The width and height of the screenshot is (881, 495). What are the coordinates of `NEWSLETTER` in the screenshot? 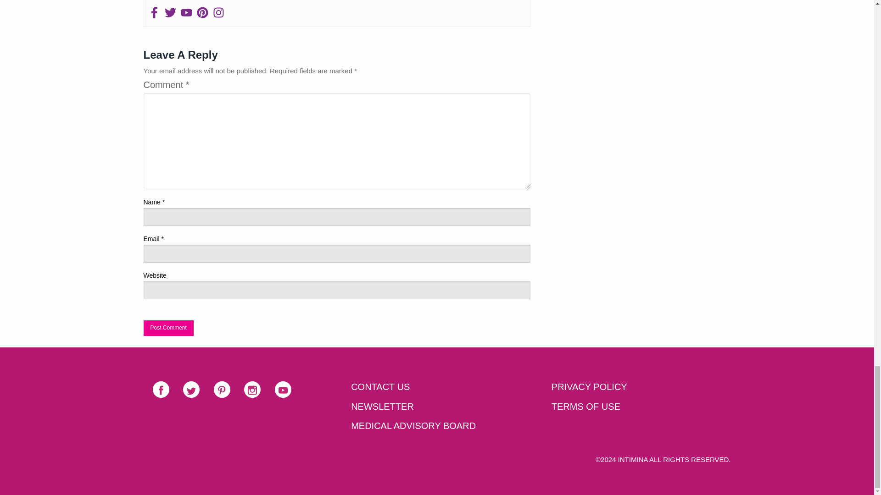 It's located at (437, 407).